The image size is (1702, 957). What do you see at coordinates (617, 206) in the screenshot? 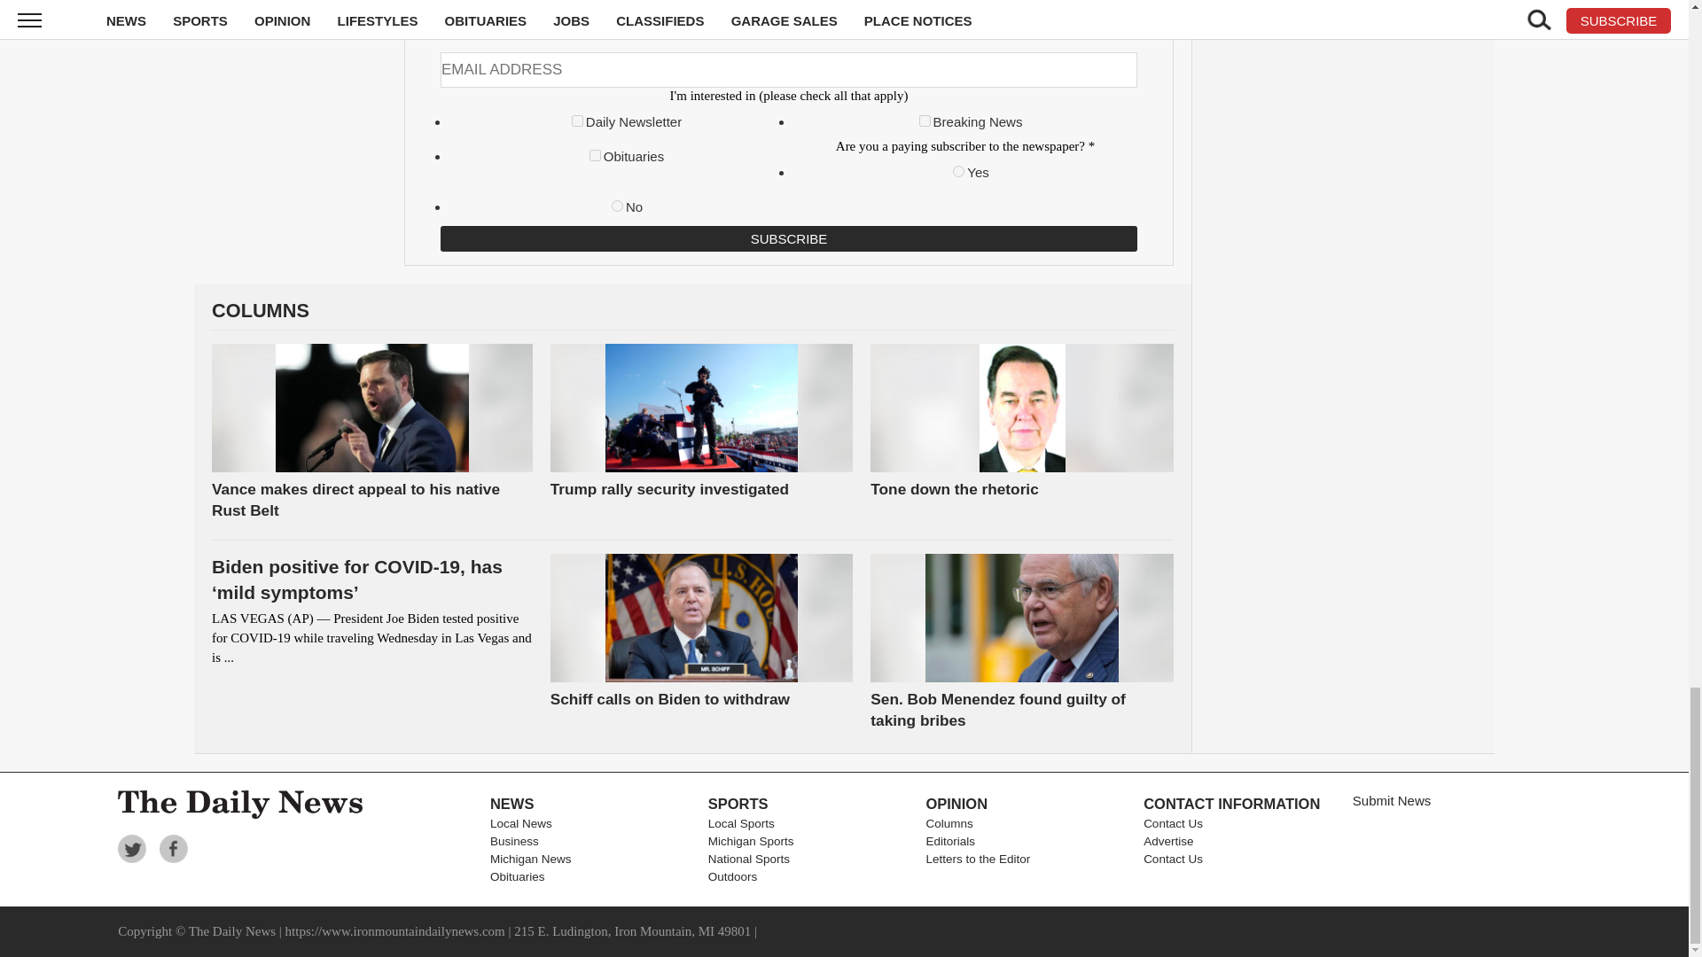
I see `No` at bounding box center [617, 206].